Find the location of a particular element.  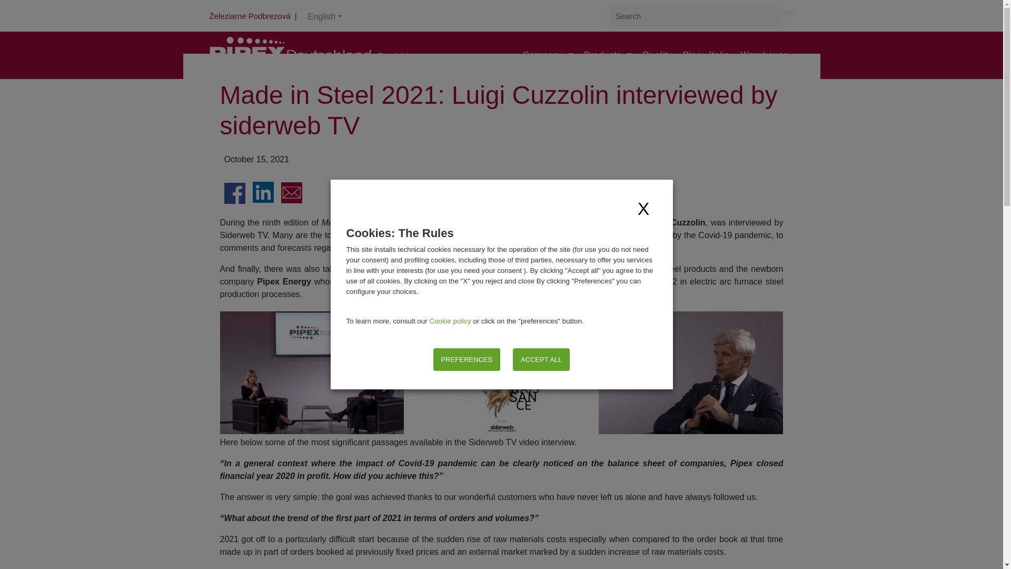

English is located at coordinates (325, 18).